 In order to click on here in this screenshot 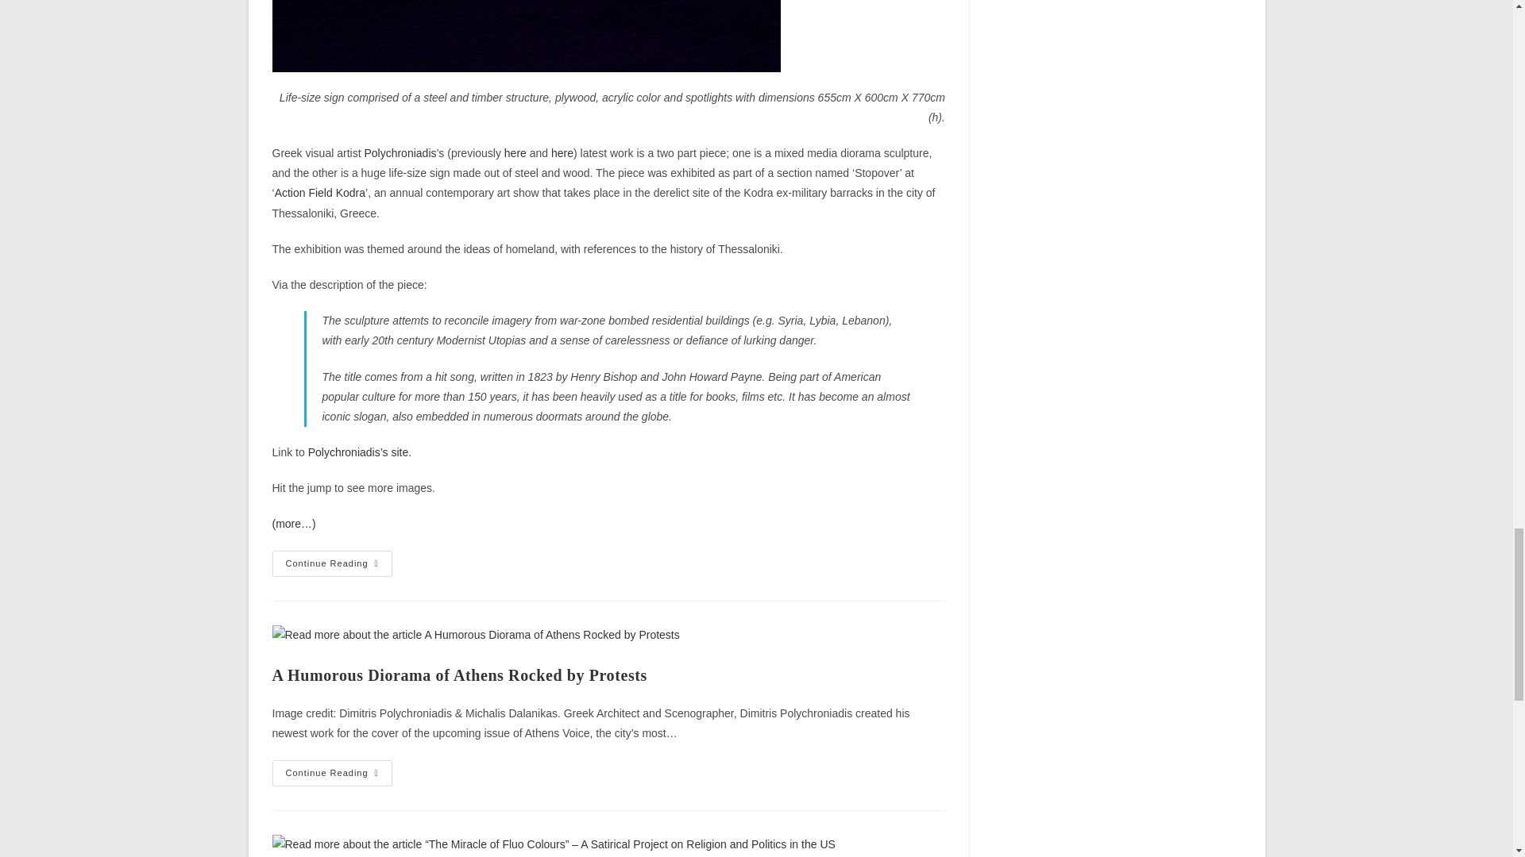, I will do `click(562, 152)`.